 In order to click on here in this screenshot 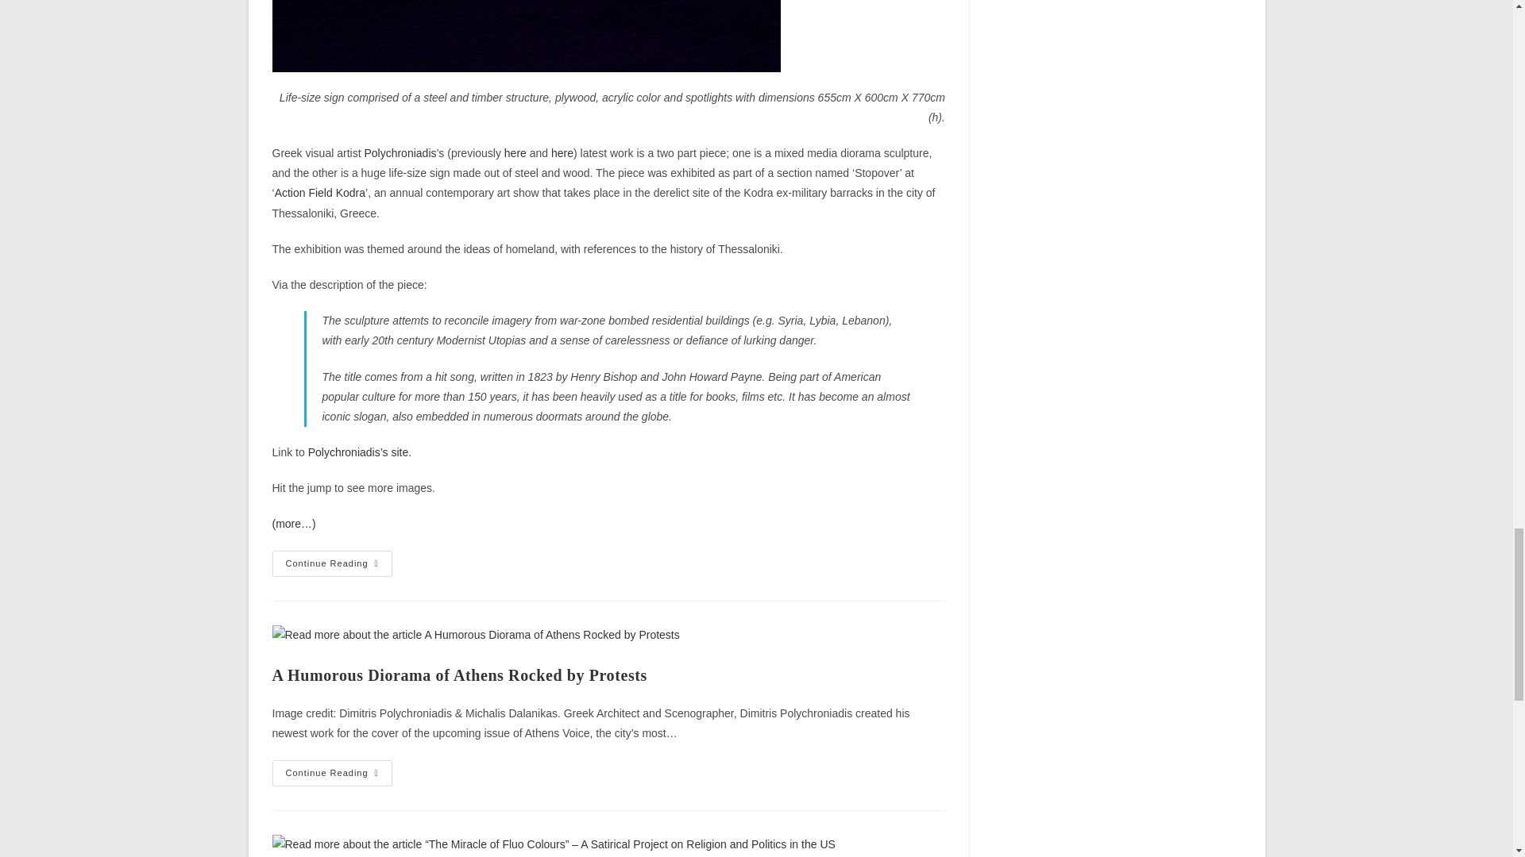, I will do `click(562, 152)`.